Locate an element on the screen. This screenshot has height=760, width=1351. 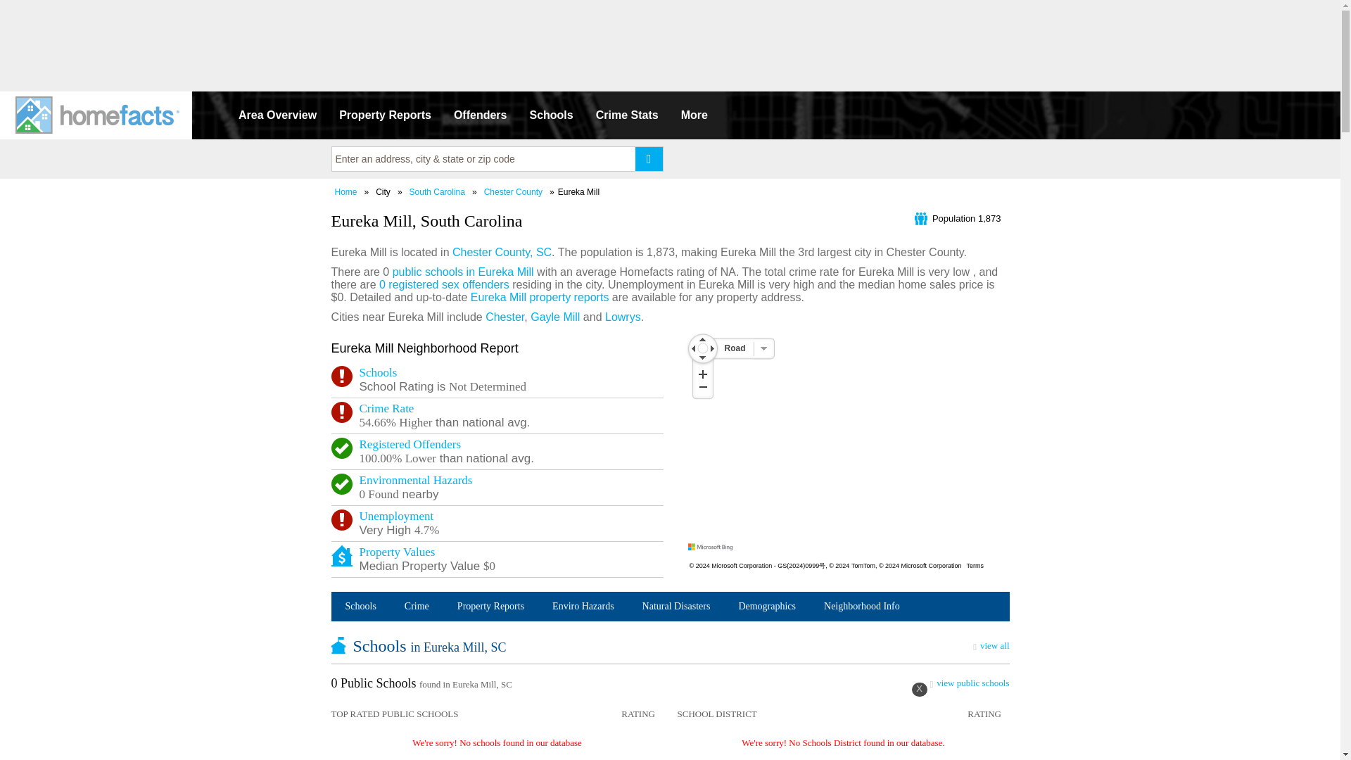
Environmental Hazards is located at coordinates (415, 480).